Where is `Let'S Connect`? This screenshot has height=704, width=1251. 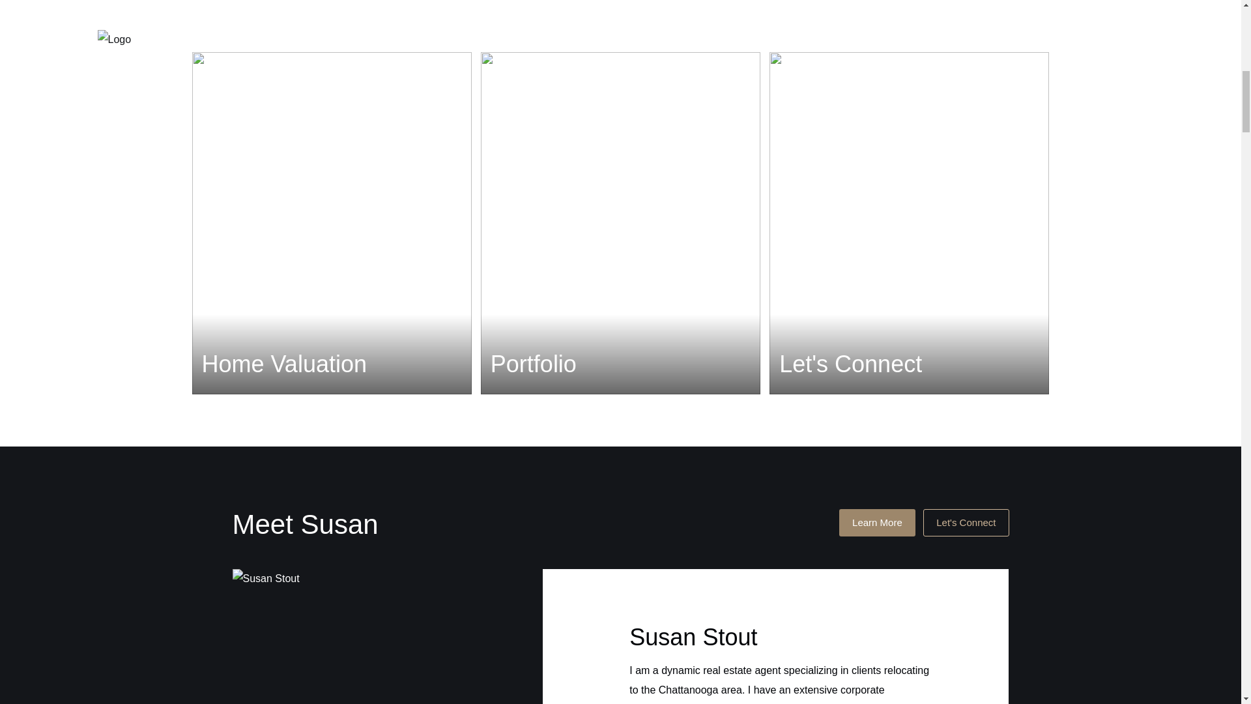 Let'S Connect is located at coordinates (966, 522).